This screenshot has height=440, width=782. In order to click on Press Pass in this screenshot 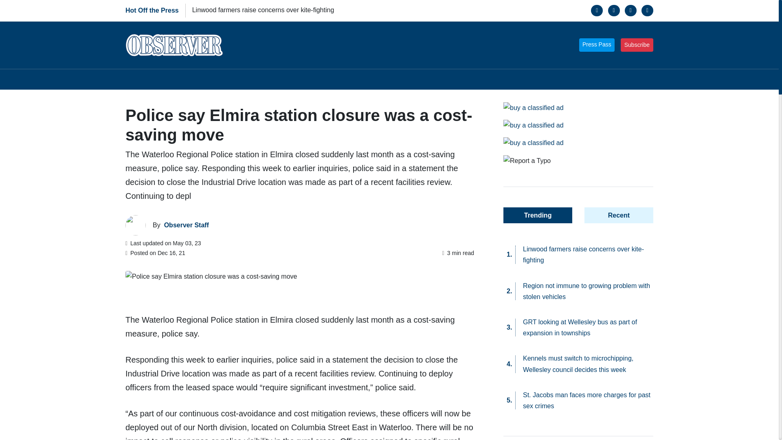, I will do `click(597, 45)`.